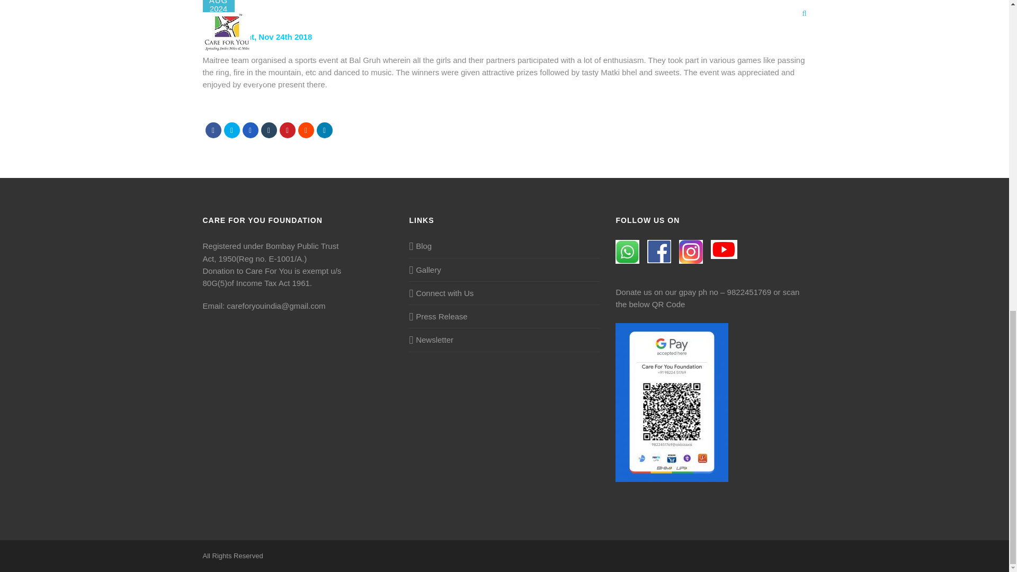  What do you see at coordinates (288, 130) in the screenshot?
I see `Pin it` at bounding box center [288, 130].